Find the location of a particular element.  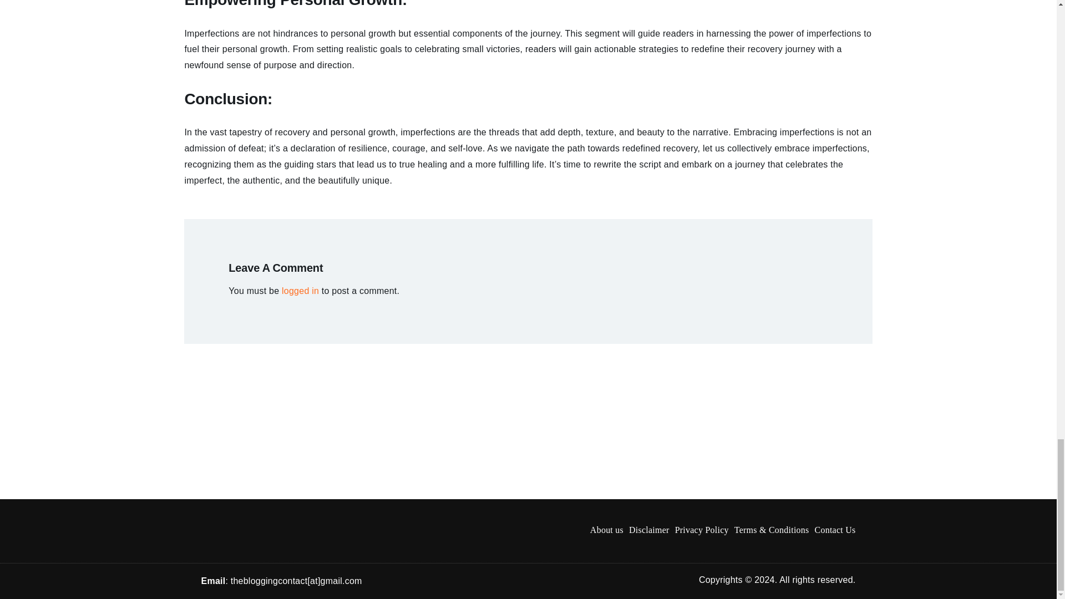

logged in is located at coordinates (300, 291).